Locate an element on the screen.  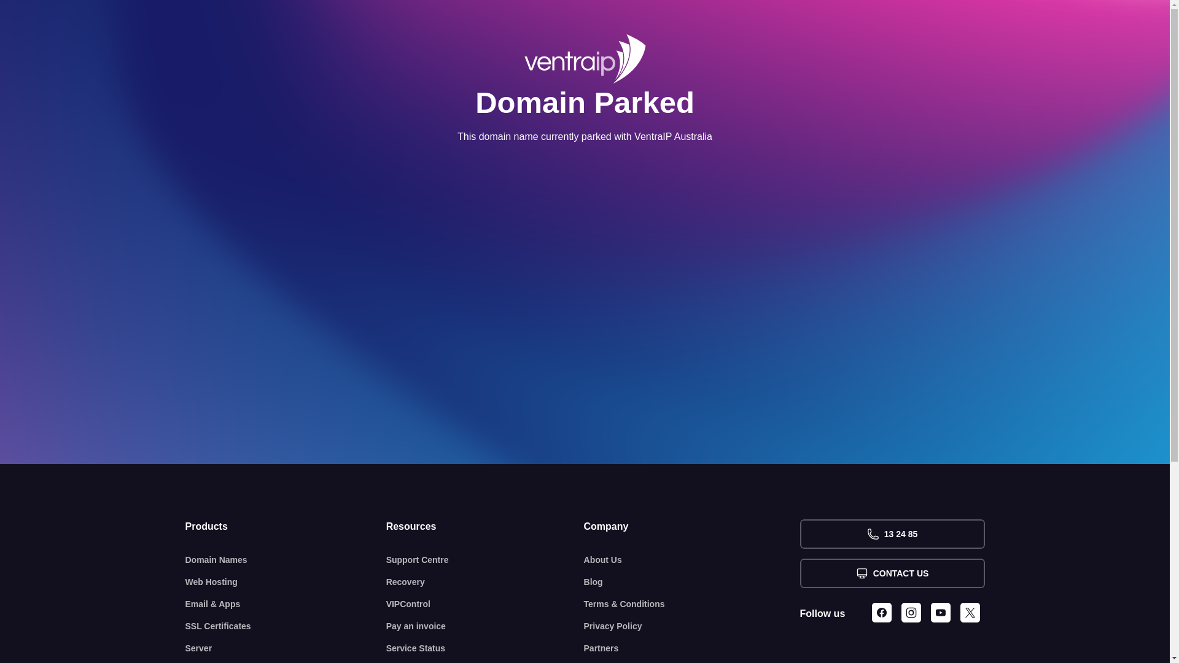
Blog is located at coordinates (692, 582).